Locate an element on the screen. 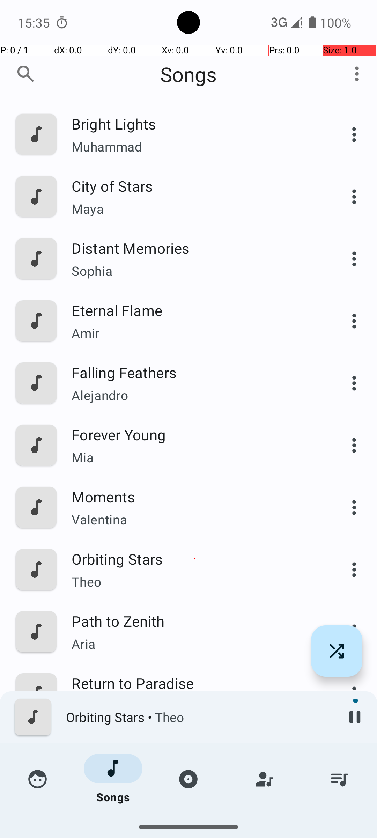 The width and height of the screenshot is (377, 838). Forever Young is located at coordinates (194, 434).